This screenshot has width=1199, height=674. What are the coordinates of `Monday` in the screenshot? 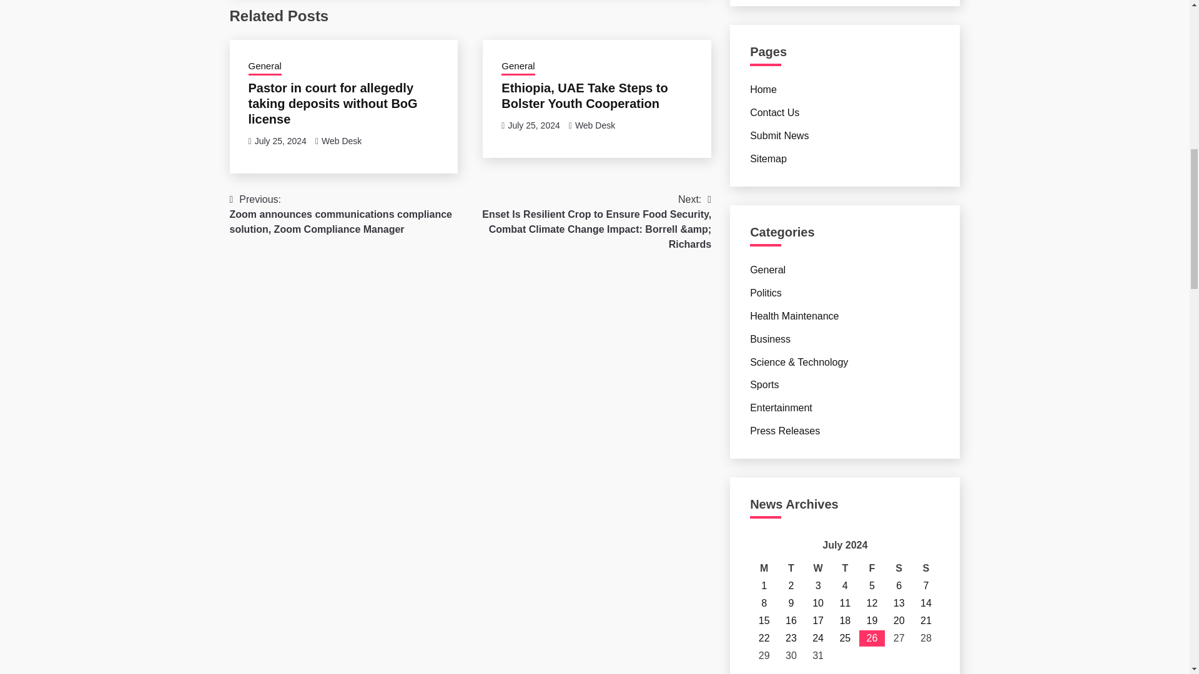 It's located at (764, 568).